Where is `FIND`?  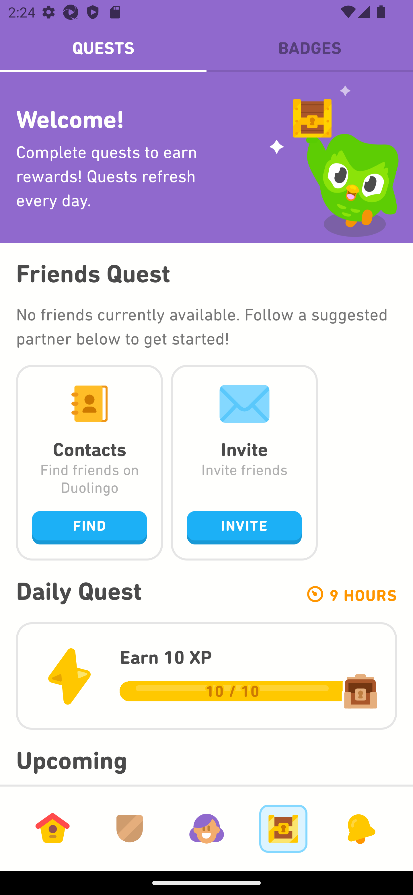
FIND is located at coordinates (89, 527).